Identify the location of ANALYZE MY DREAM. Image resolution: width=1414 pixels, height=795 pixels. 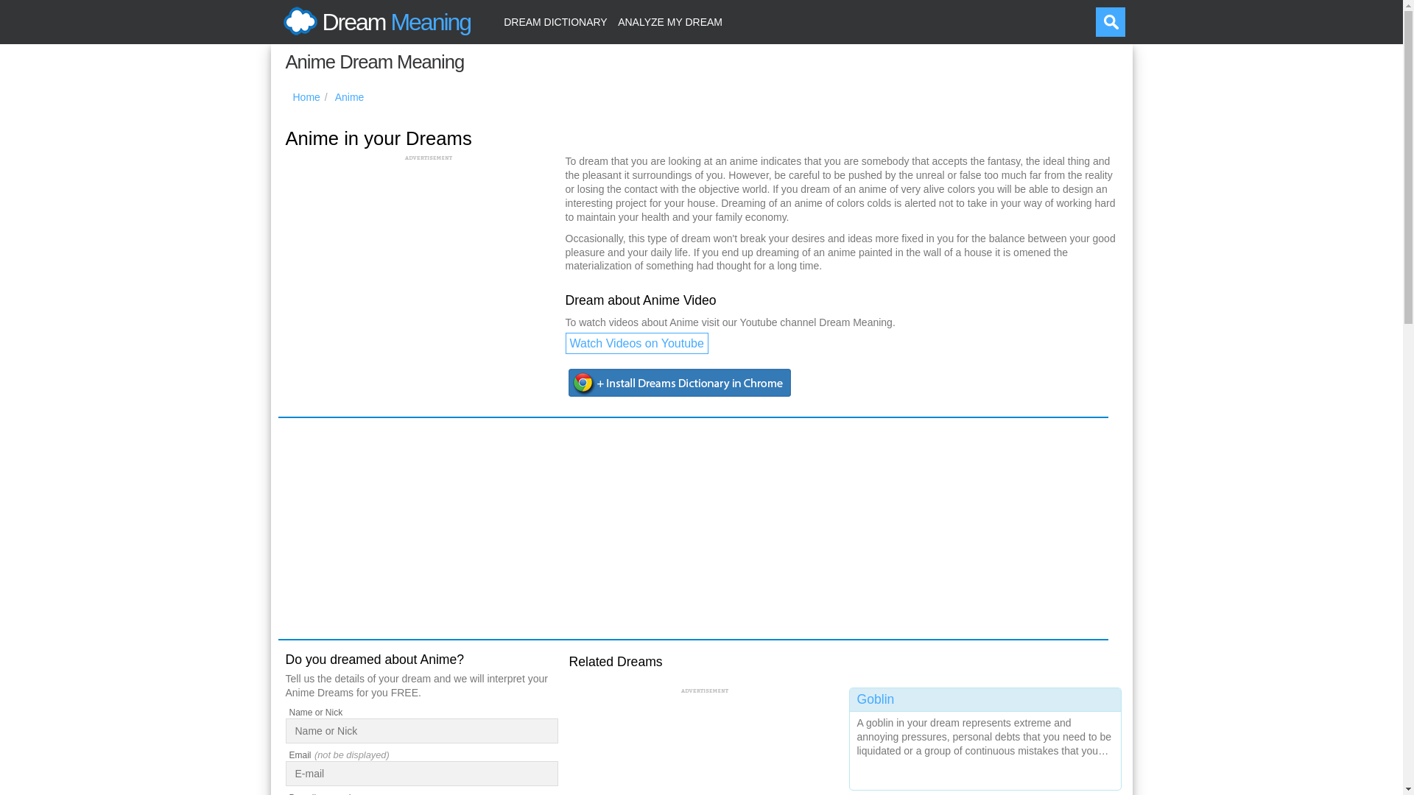
(670, 22).